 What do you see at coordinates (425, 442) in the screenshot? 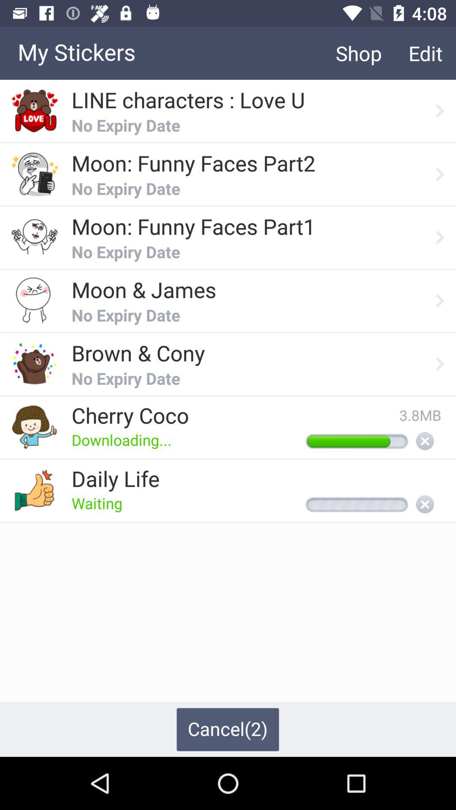
I see `stop download` at bounding box center [425, 442].